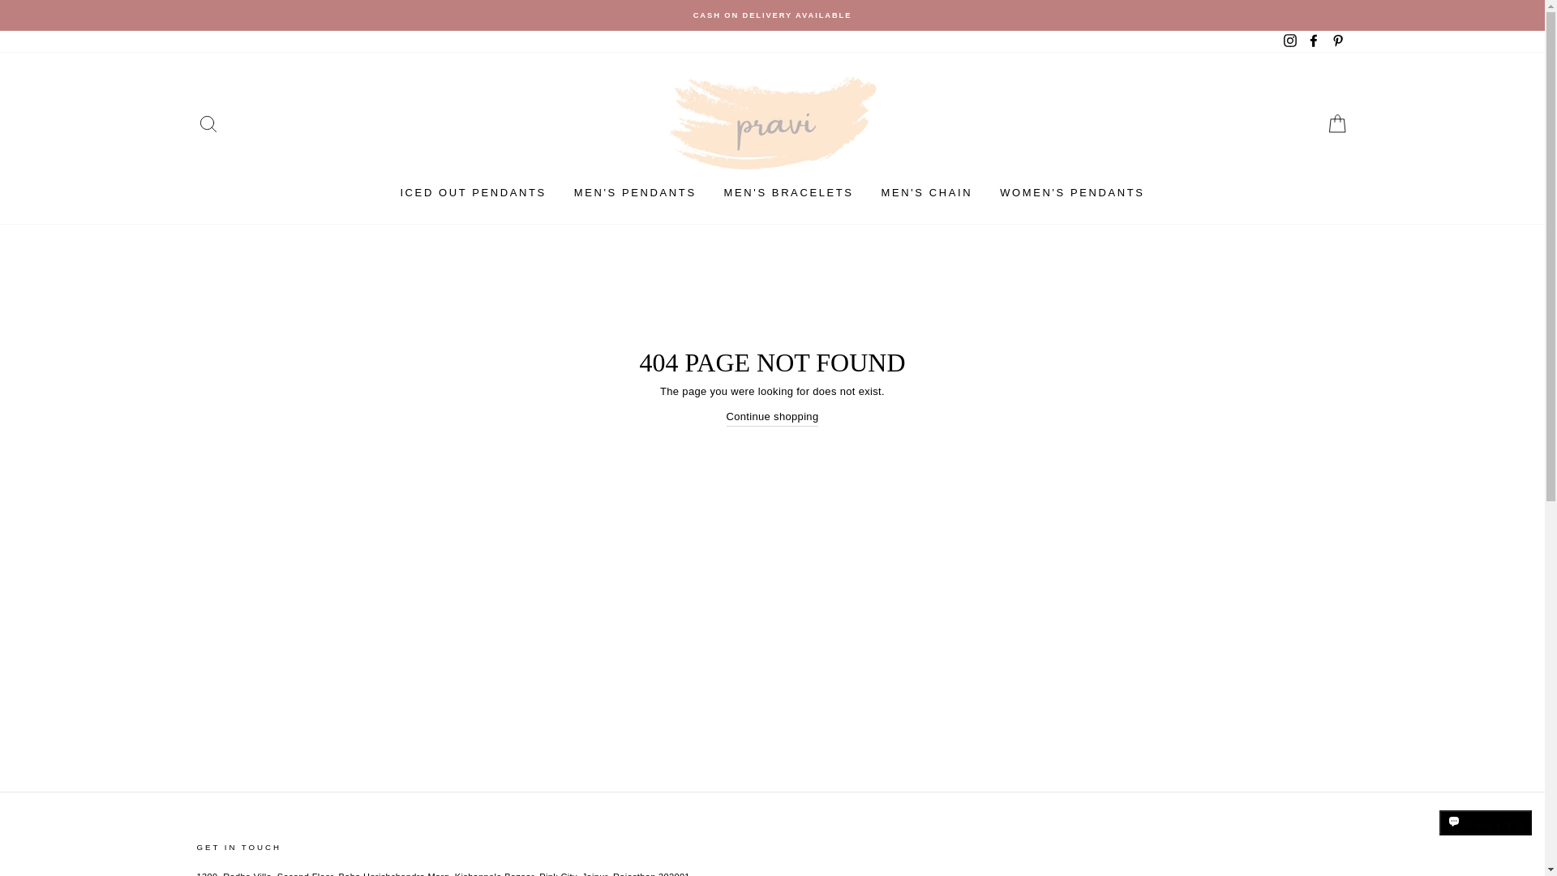 The image size is (1557, 876). Describe the element at coordinates (1336, 123) in the screenshot. I see `CART` at that location.